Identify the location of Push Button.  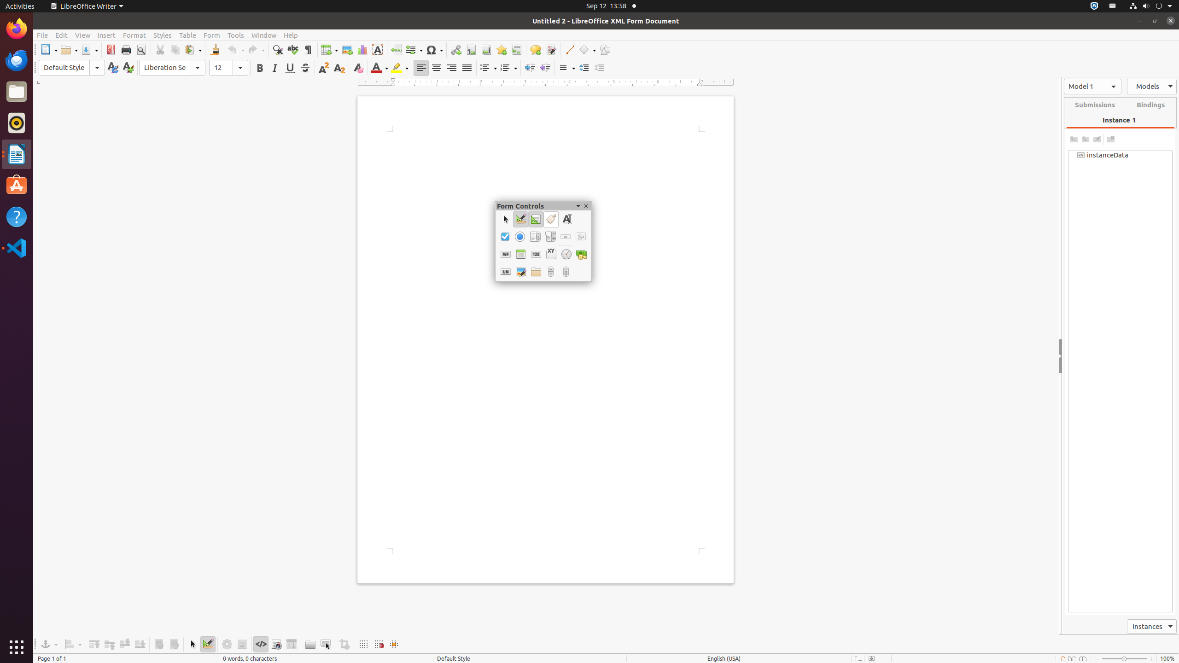
(566, 237).